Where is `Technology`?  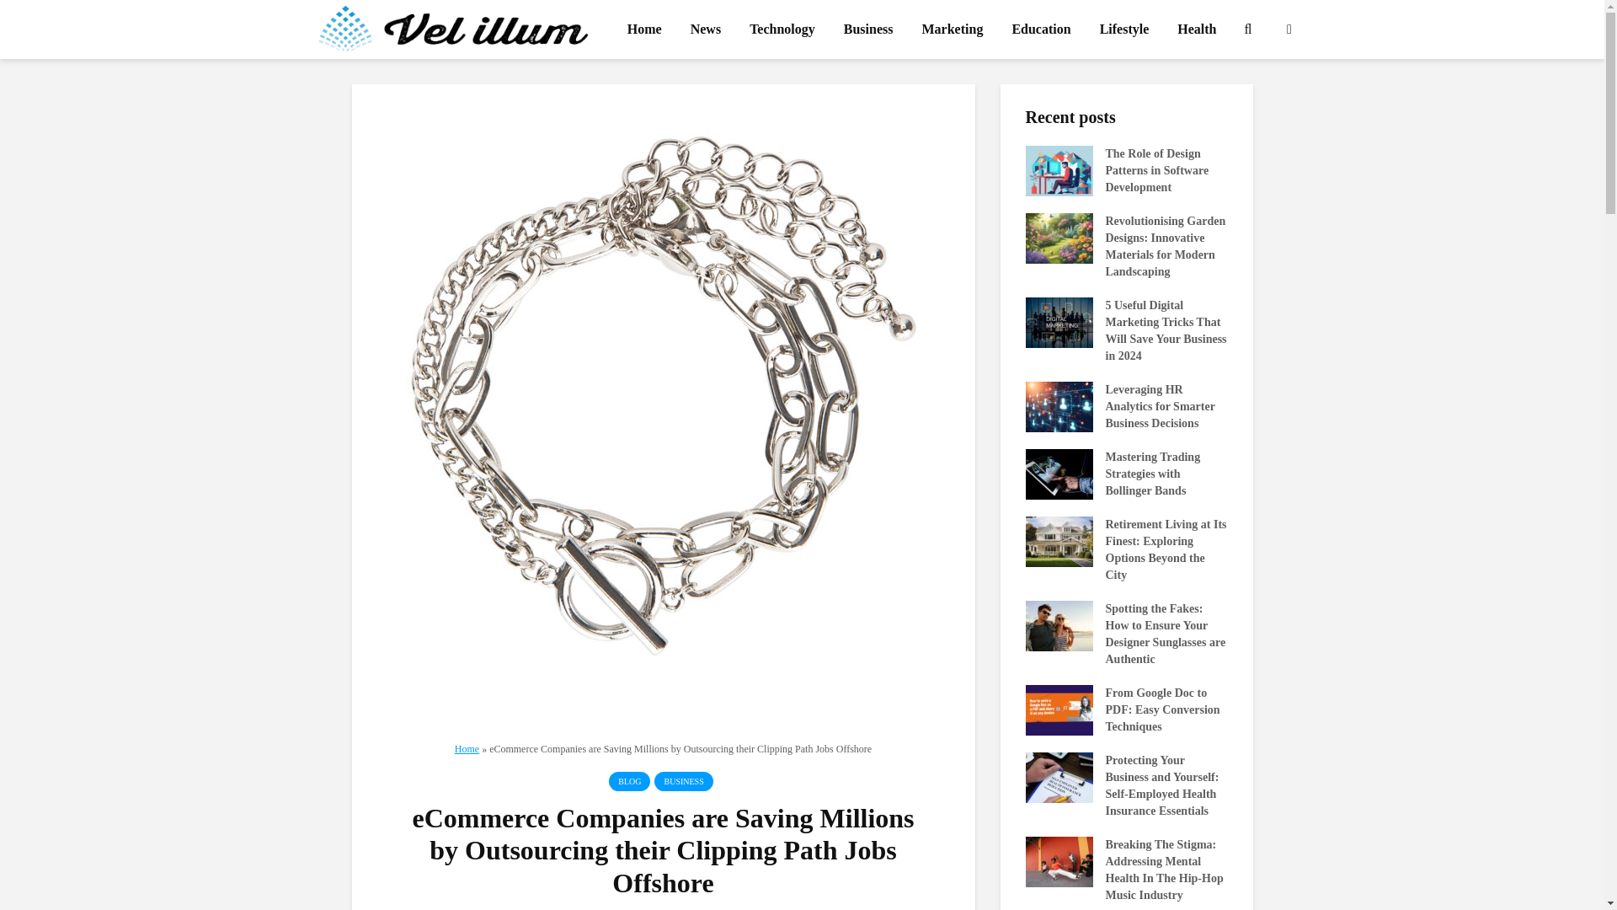 Technology is located at coordinates (782, 29).